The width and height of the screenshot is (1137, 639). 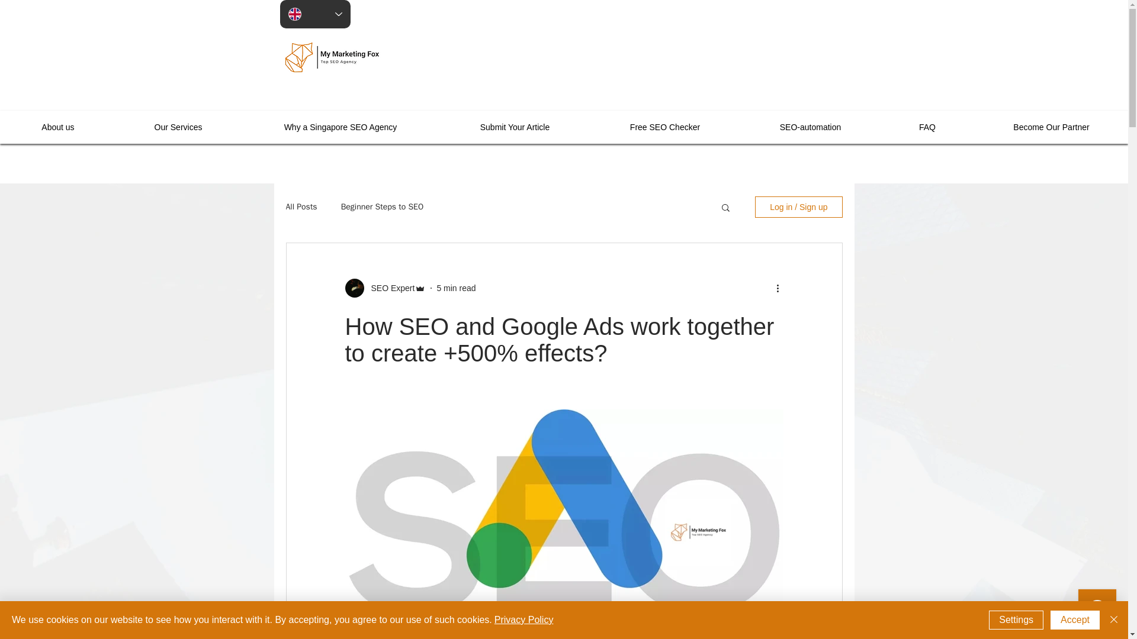 What do you see at coordinates (389, 288) in the screenshot?
I see `SEO Expert` at bounding box center [389, 288].